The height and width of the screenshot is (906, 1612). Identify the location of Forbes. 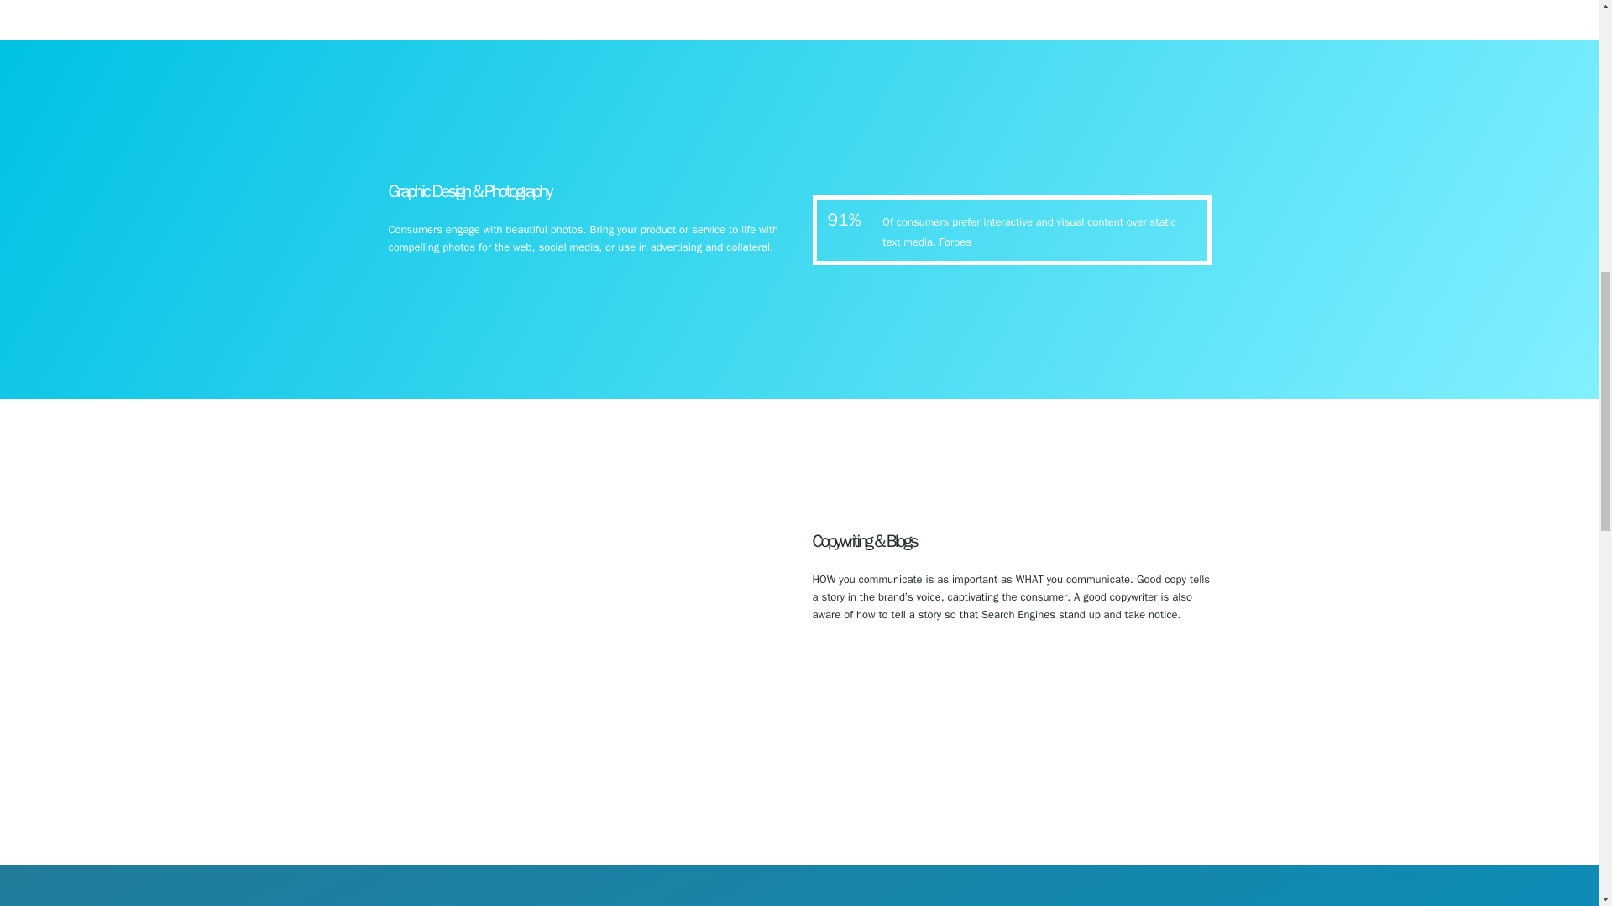
(955, 242).